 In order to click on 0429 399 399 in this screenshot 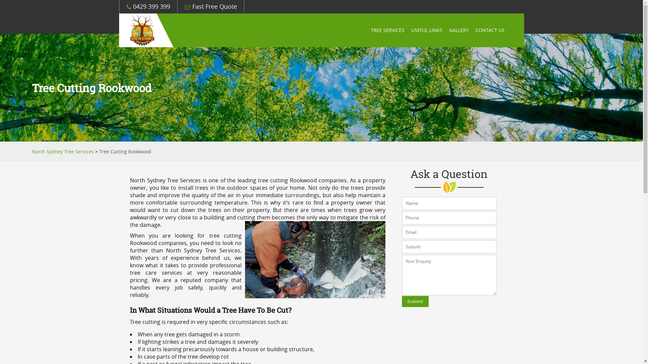, I will do `click(148, 7)`.